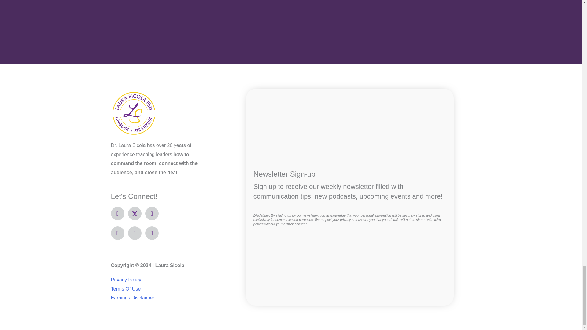 Image resolution: width=587 pixels, height=330 pixels. What do you see at coordinates (117, 233) in the screenshot?
I see `Youtube` at bounding box center [117, 233].